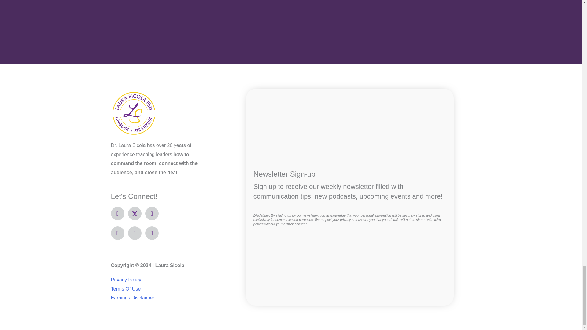 Image resolution: width=587 pixels, height=330 pixels. What do you see at coordinates (117, 233) in the screenshot?
I see `Youtube` at bounding box center [117, 233].